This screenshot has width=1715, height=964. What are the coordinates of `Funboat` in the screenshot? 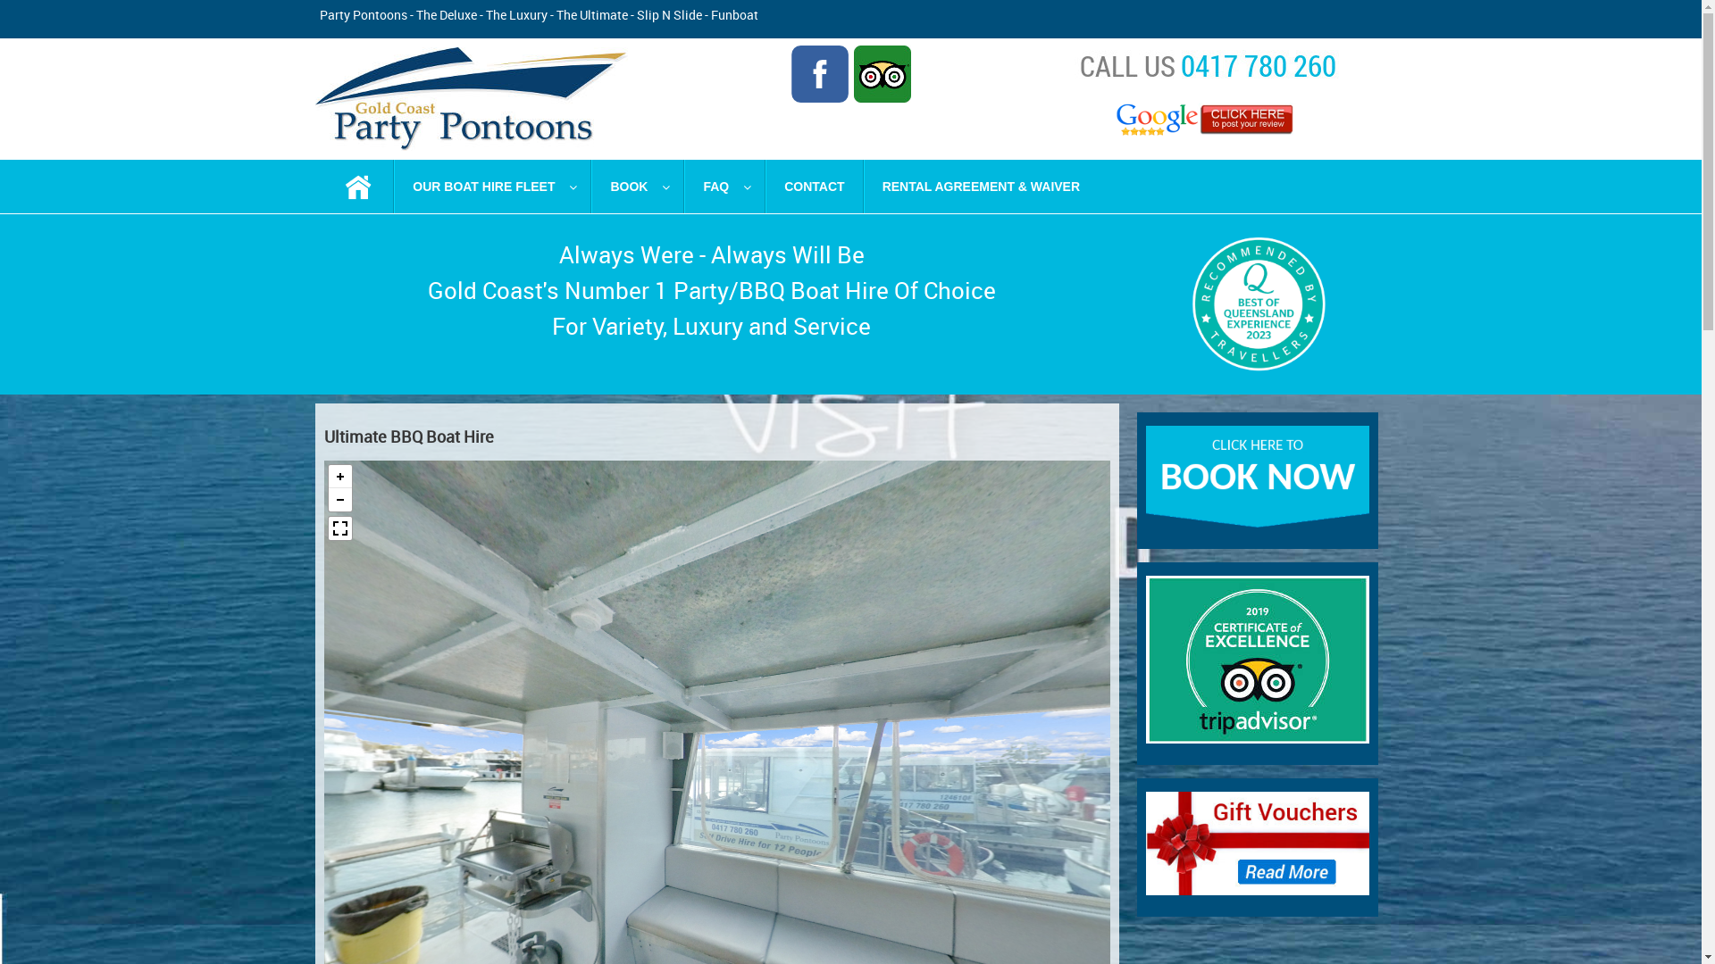 It's located at (734, 14).